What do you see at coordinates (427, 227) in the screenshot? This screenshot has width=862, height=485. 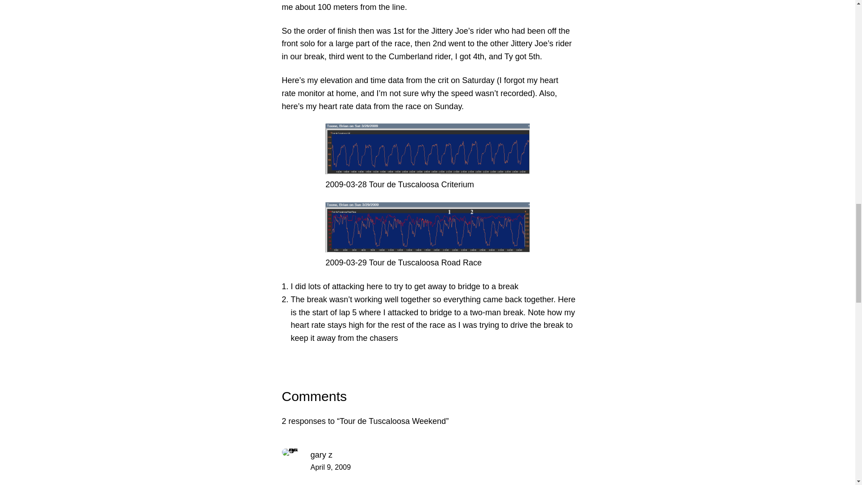 I see `2009-03-29 Tour de Tuscaloosa Road Race` at bounding box center [427, 227].